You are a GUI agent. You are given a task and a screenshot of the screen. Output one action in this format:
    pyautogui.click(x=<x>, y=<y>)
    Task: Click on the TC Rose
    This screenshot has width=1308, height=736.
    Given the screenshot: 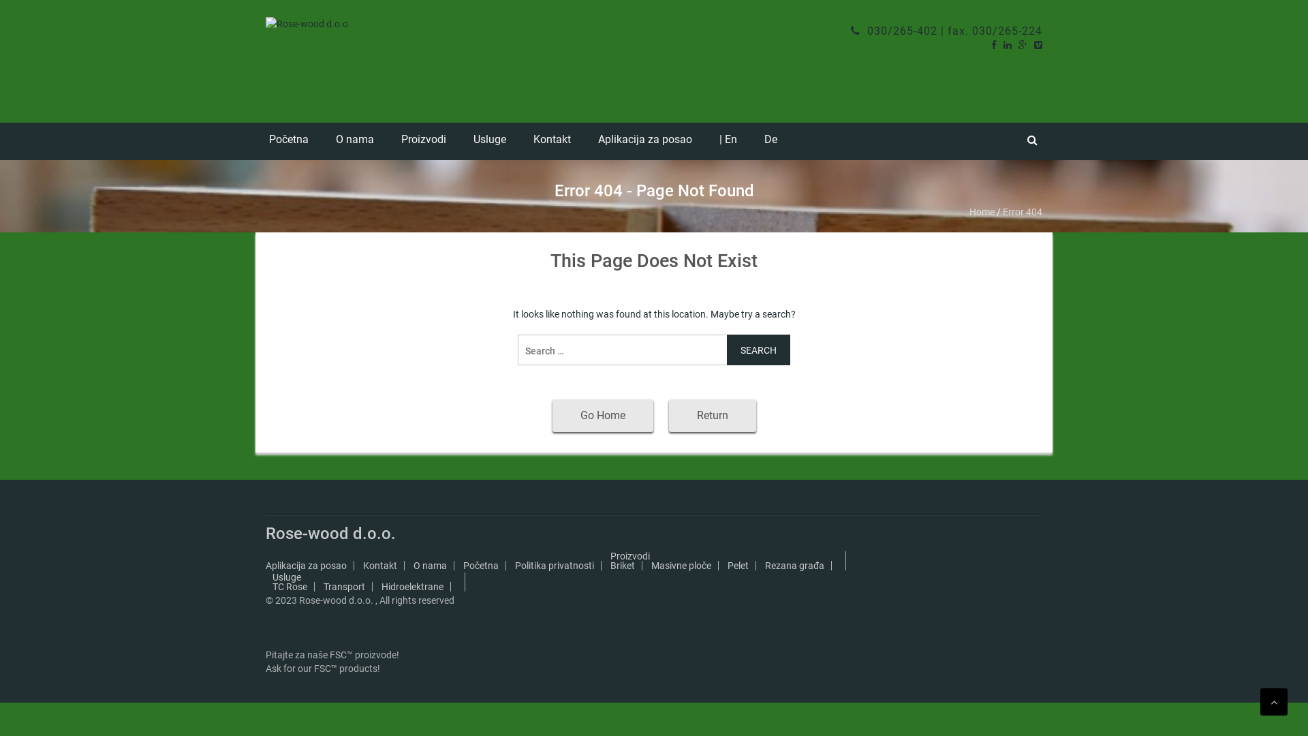 What is the action you would take?
    pyautogui.click(x=290, y=587)
    